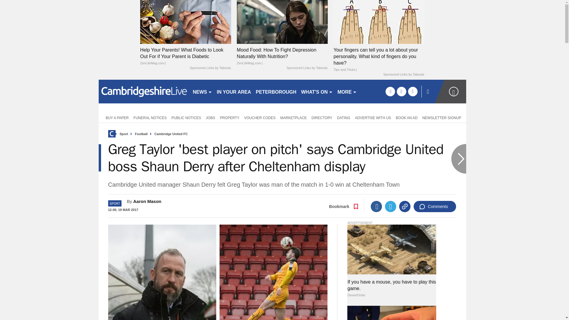  Describe the element at coordinates (391, 207) in the screenshot. I see `Twitter` at that location.